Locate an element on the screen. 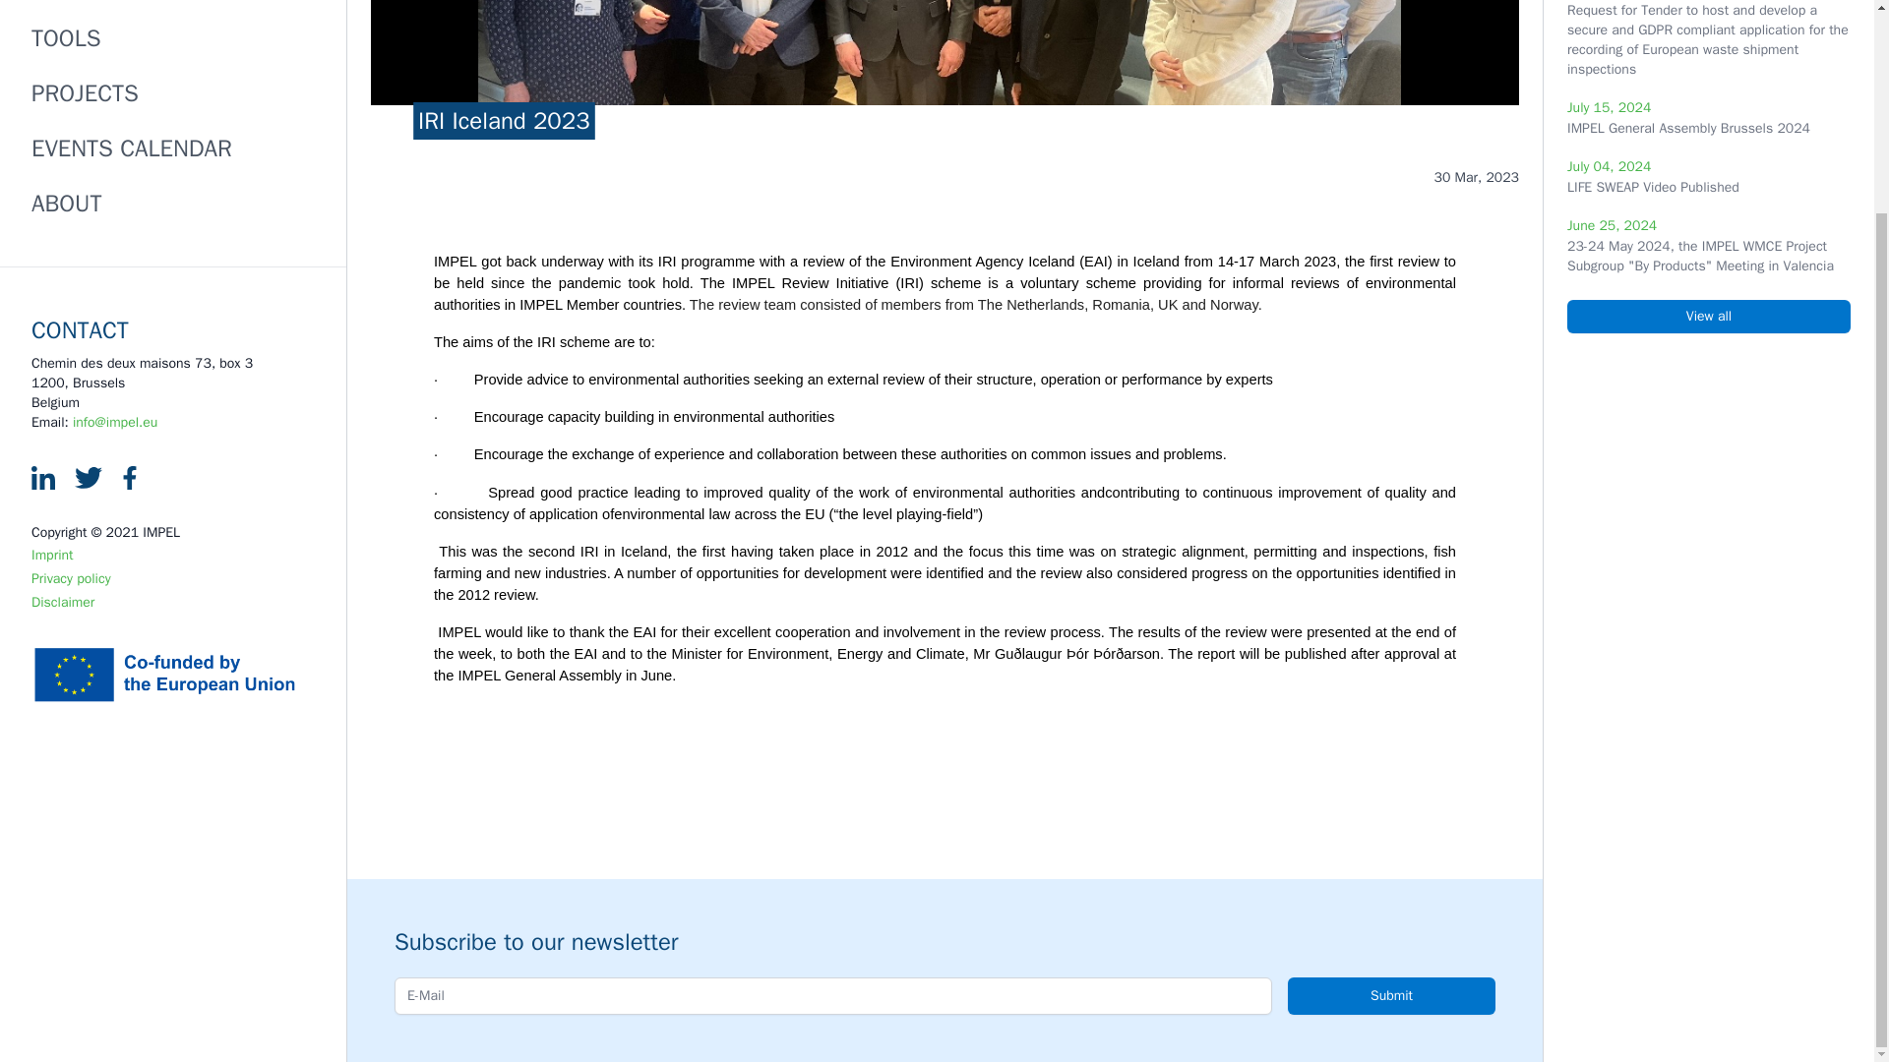 This screenshot has width=1889, height=1062. June 25, 2024 is located at coordinates (1612, 225).